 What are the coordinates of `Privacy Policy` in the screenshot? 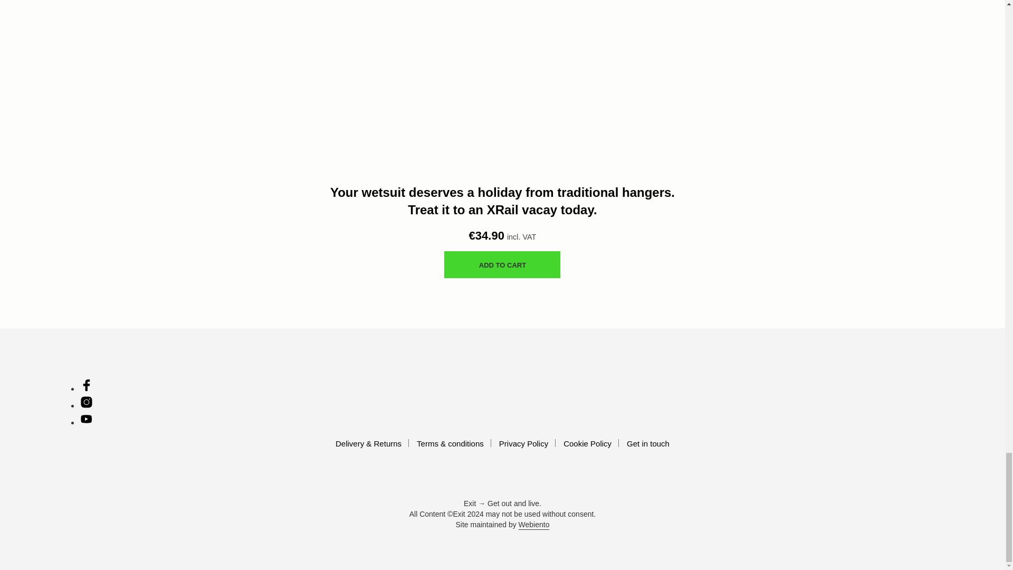 It's located at (523, 443).